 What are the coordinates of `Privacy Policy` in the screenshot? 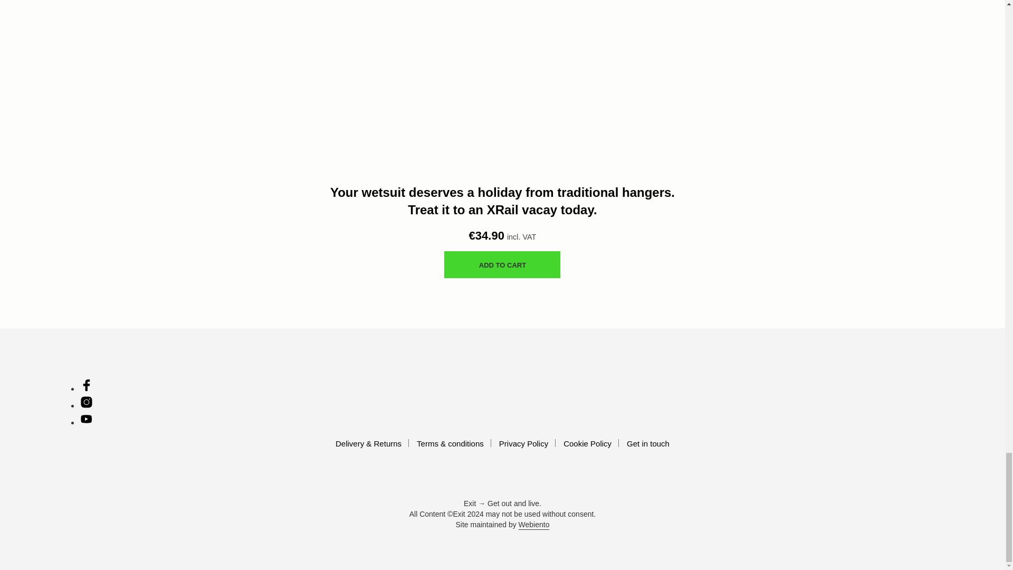 It's located at (523, 443).